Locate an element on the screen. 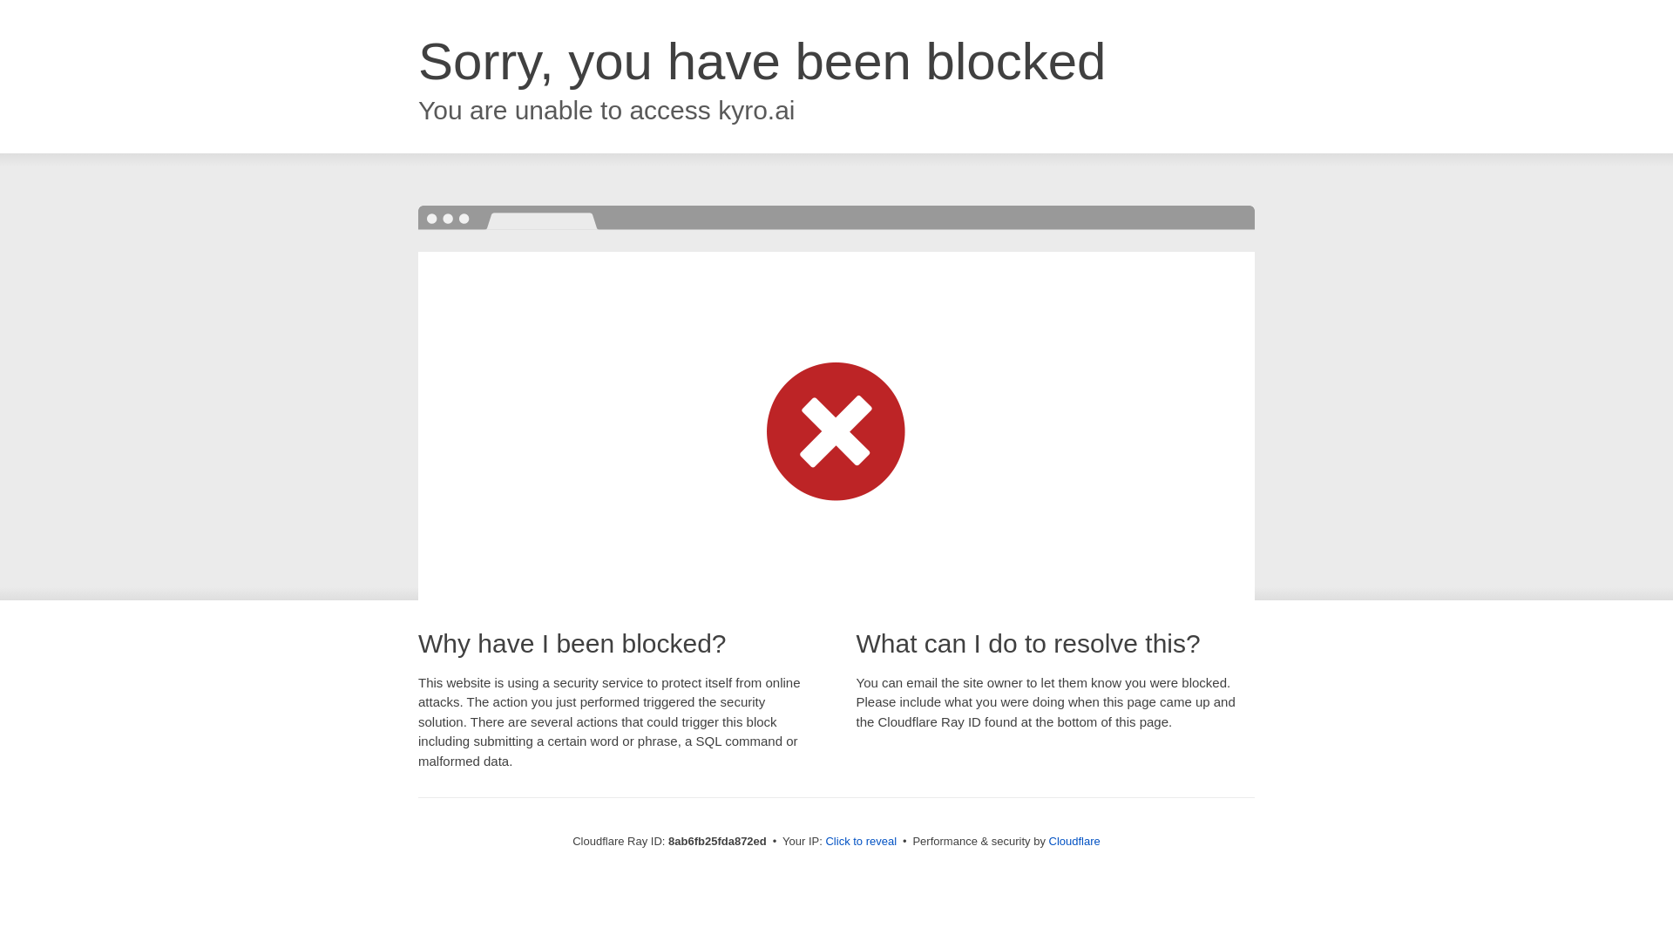  Cloudflare is located at coordinates (1074, 841).